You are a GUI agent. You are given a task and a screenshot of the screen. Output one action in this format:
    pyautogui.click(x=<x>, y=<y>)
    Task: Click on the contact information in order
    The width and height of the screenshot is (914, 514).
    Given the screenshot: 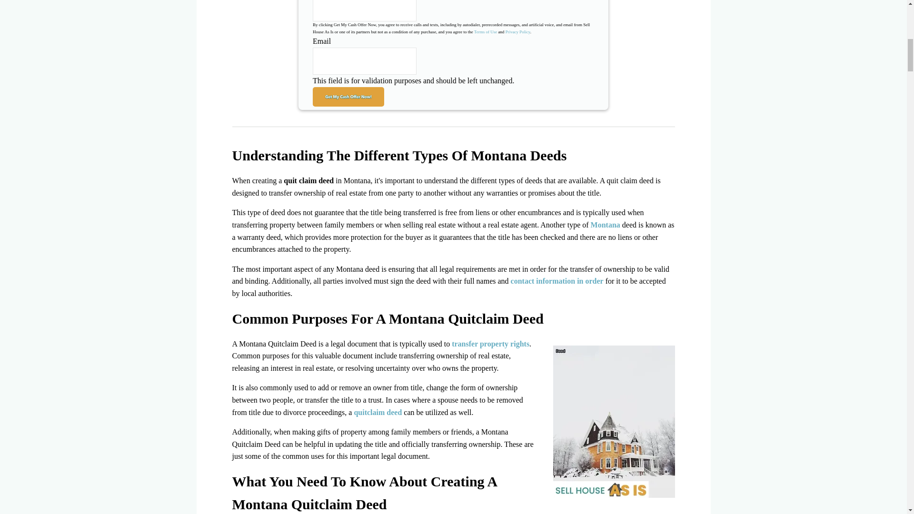 What is the action you would take?
    pyautogui.click(x=557, y=281)
    